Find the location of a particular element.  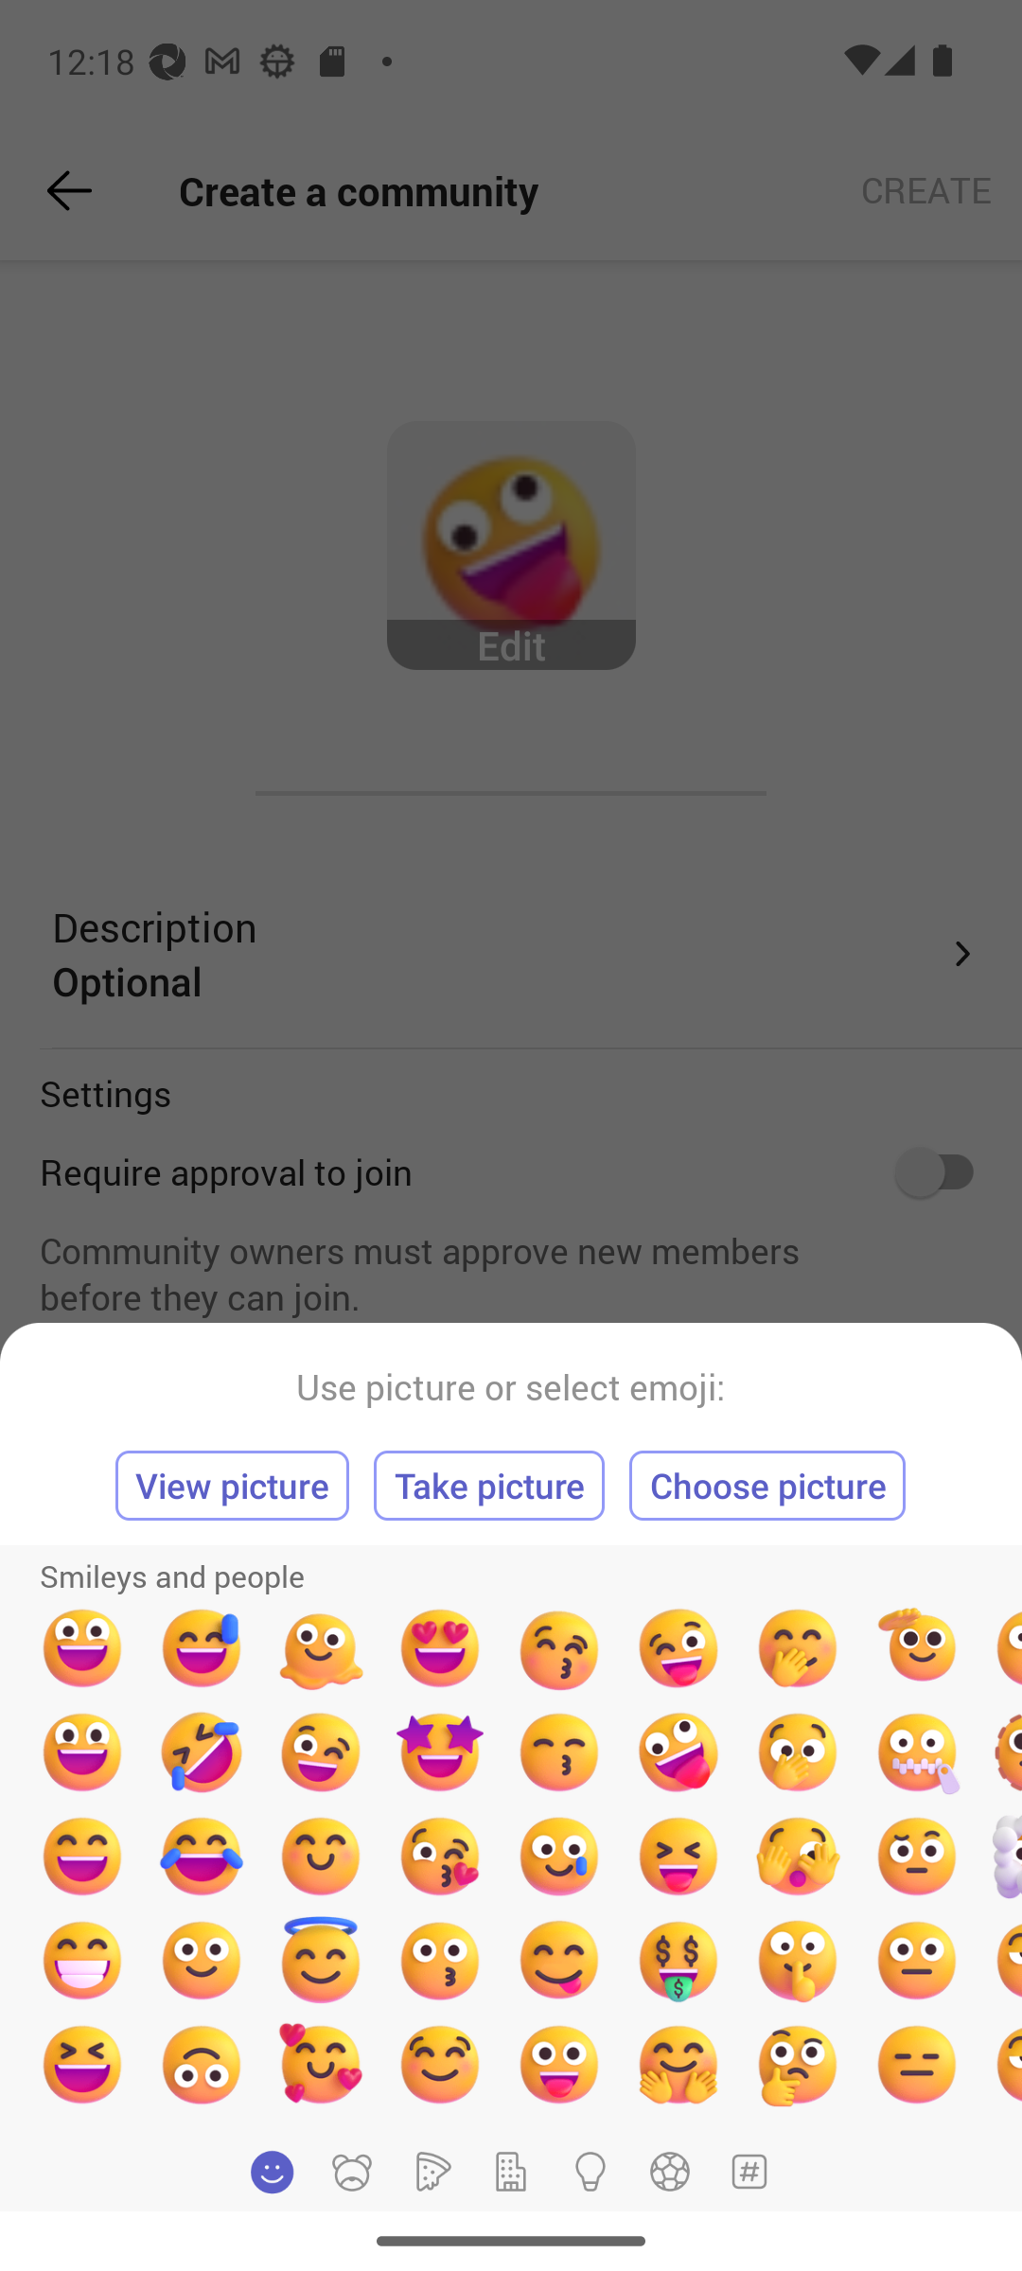

Peeking eye emoji is located at coordinates (797, 1857).